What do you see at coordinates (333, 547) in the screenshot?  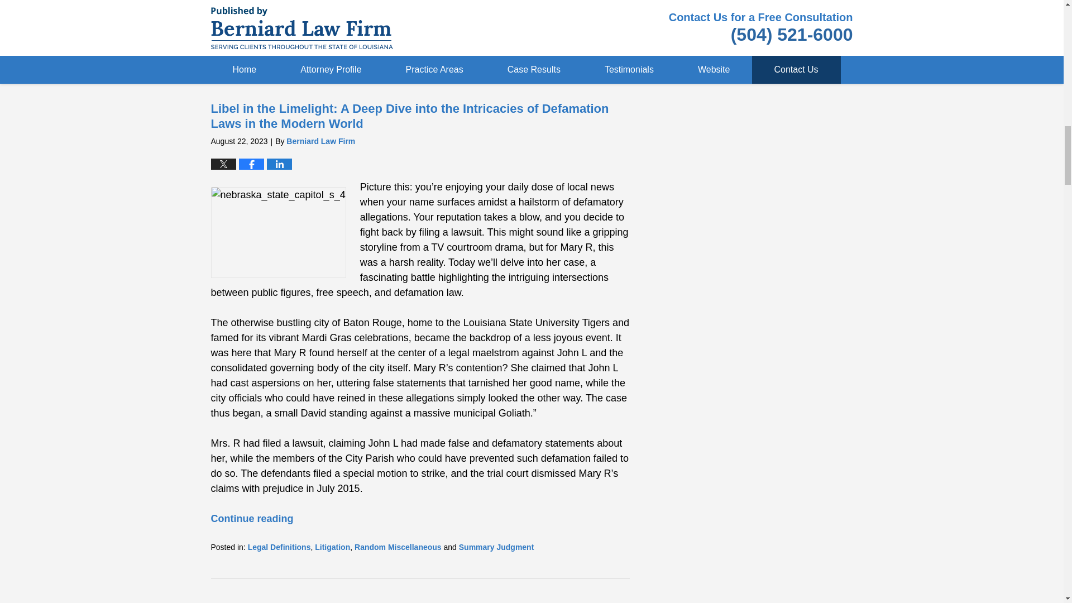 I see `View all posts in Litigation` at bounding box center [333, 547].